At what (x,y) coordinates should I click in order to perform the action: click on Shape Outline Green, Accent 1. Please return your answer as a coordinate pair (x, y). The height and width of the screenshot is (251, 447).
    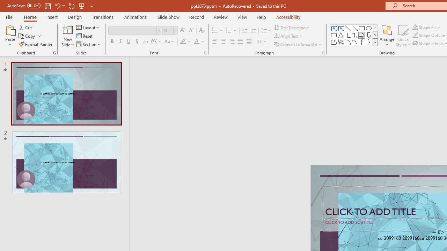
    Looking at the image, I should click on (415, 36).